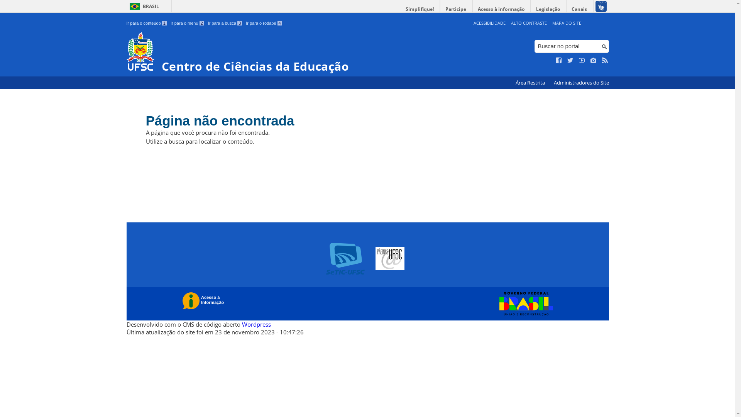 The width and height of the screenshot is (741, 417). What do you see at coordinates (489, 23) in the screenshot?
I see `ACESSIBILIDADE` at bounding box center [489, 23].